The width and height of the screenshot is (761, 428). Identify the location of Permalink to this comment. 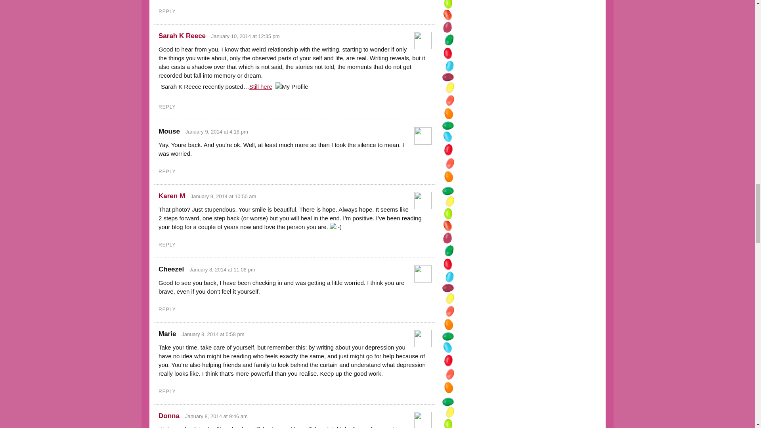
(222, 269).